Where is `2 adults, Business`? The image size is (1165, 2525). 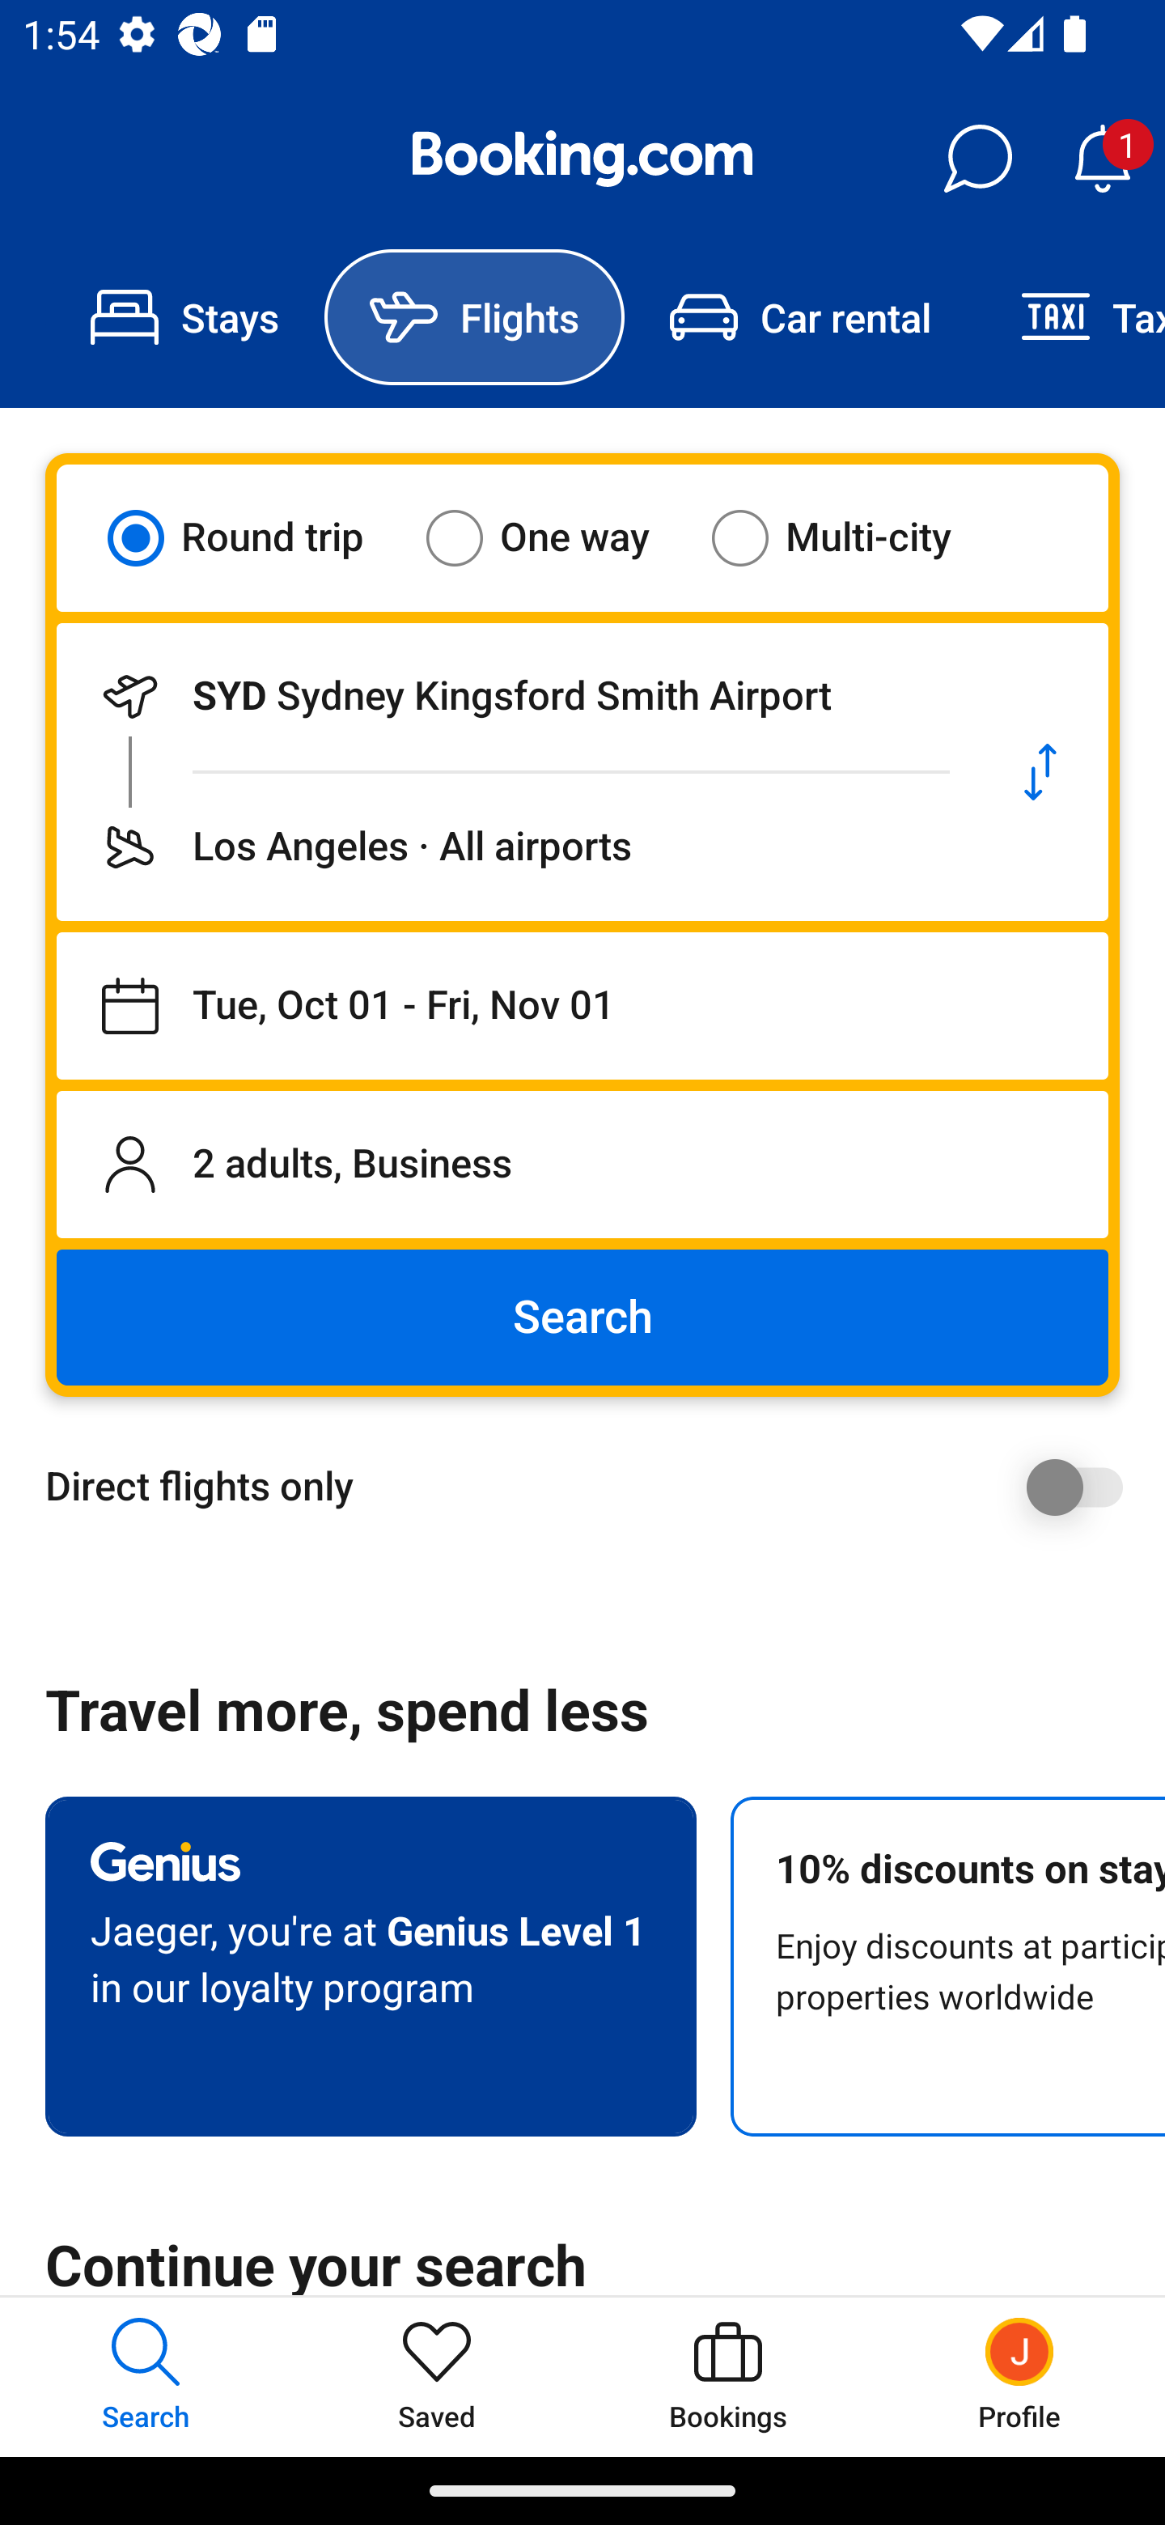 2 adults, Business is located at coordinates (582, 1164).